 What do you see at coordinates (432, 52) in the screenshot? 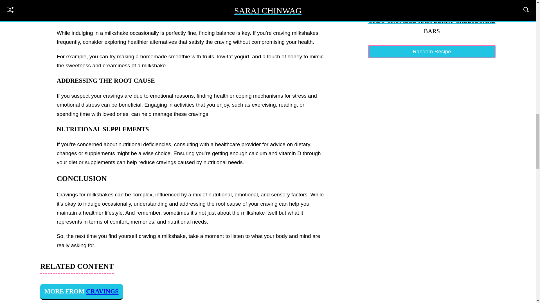
I see `Random Recipe` at bounding box center [432, 52].